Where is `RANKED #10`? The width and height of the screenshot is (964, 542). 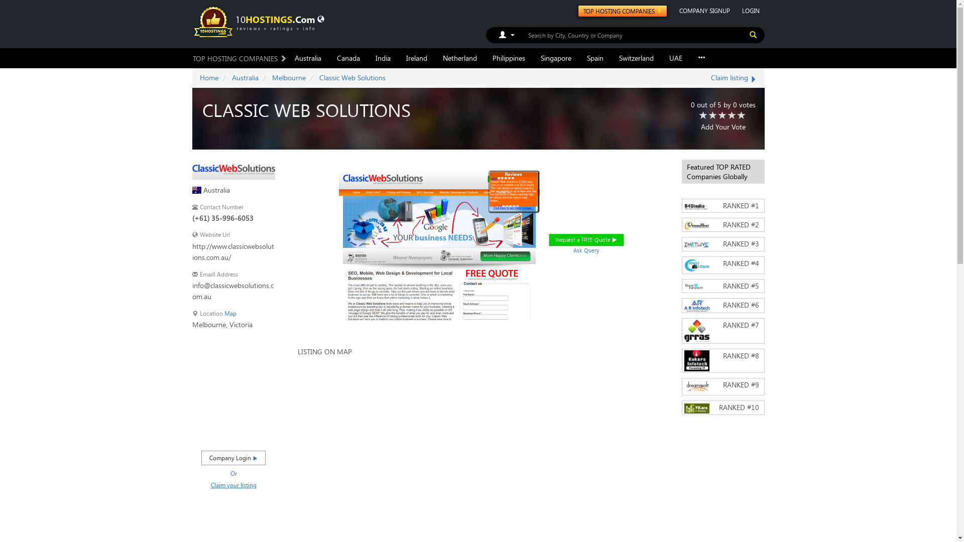 RANKED #10 is located at coordinates (723, 408).